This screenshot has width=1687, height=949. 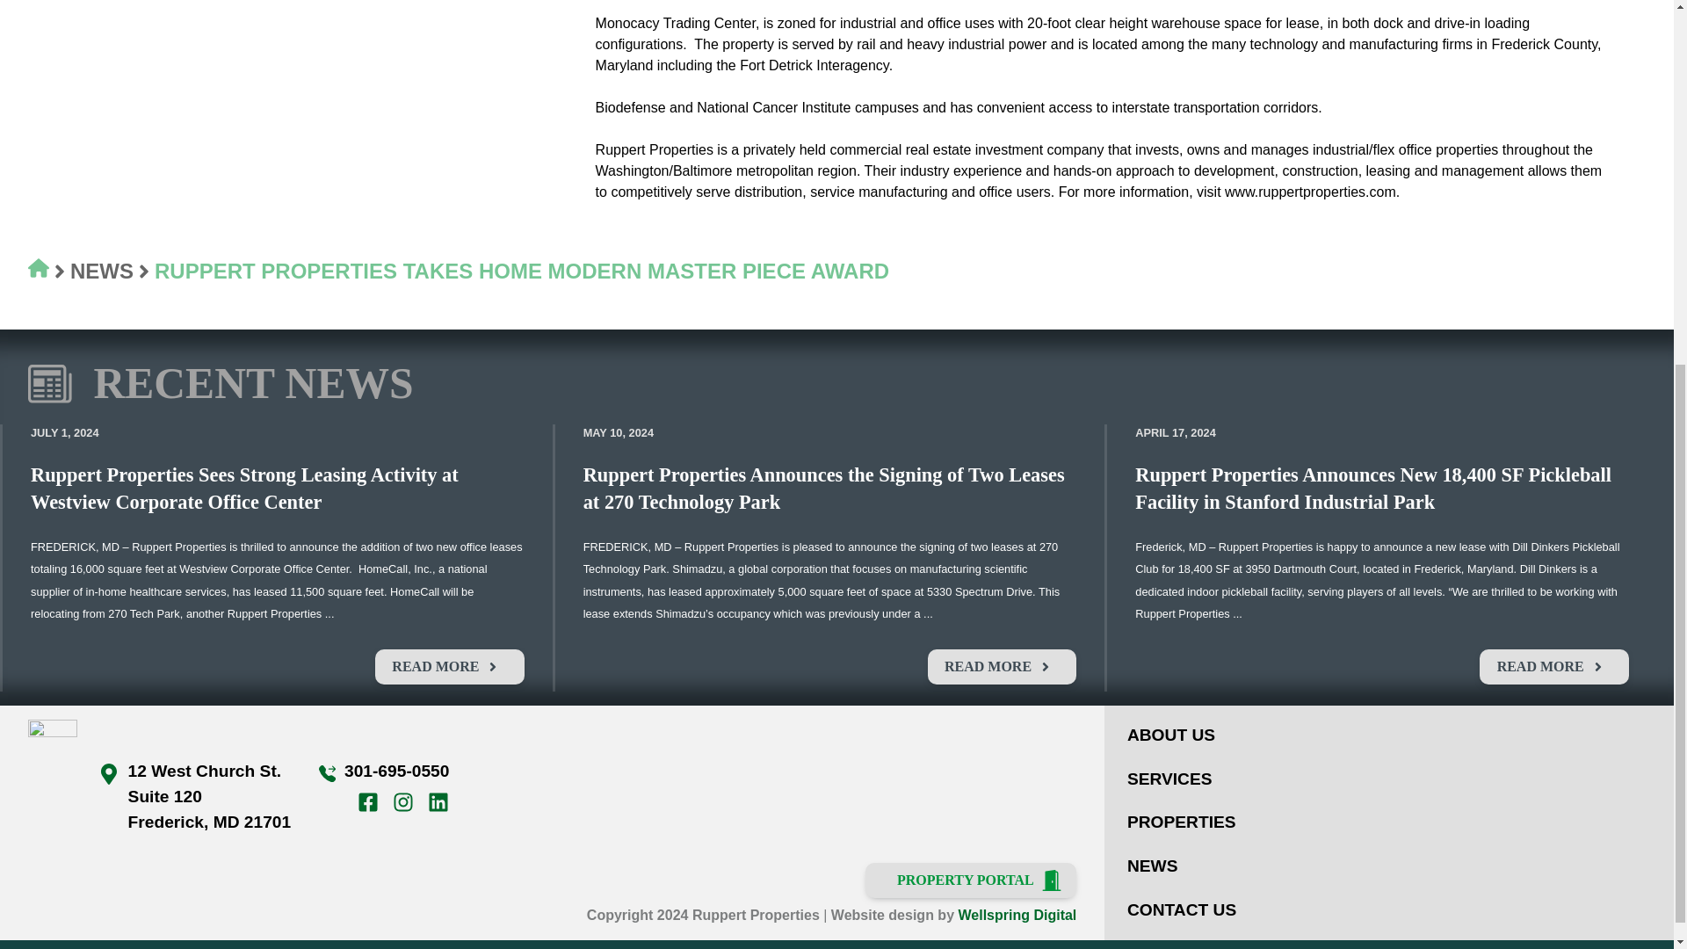 I want to click on PROPERTY PORTAL, so click(x=970, y=880).